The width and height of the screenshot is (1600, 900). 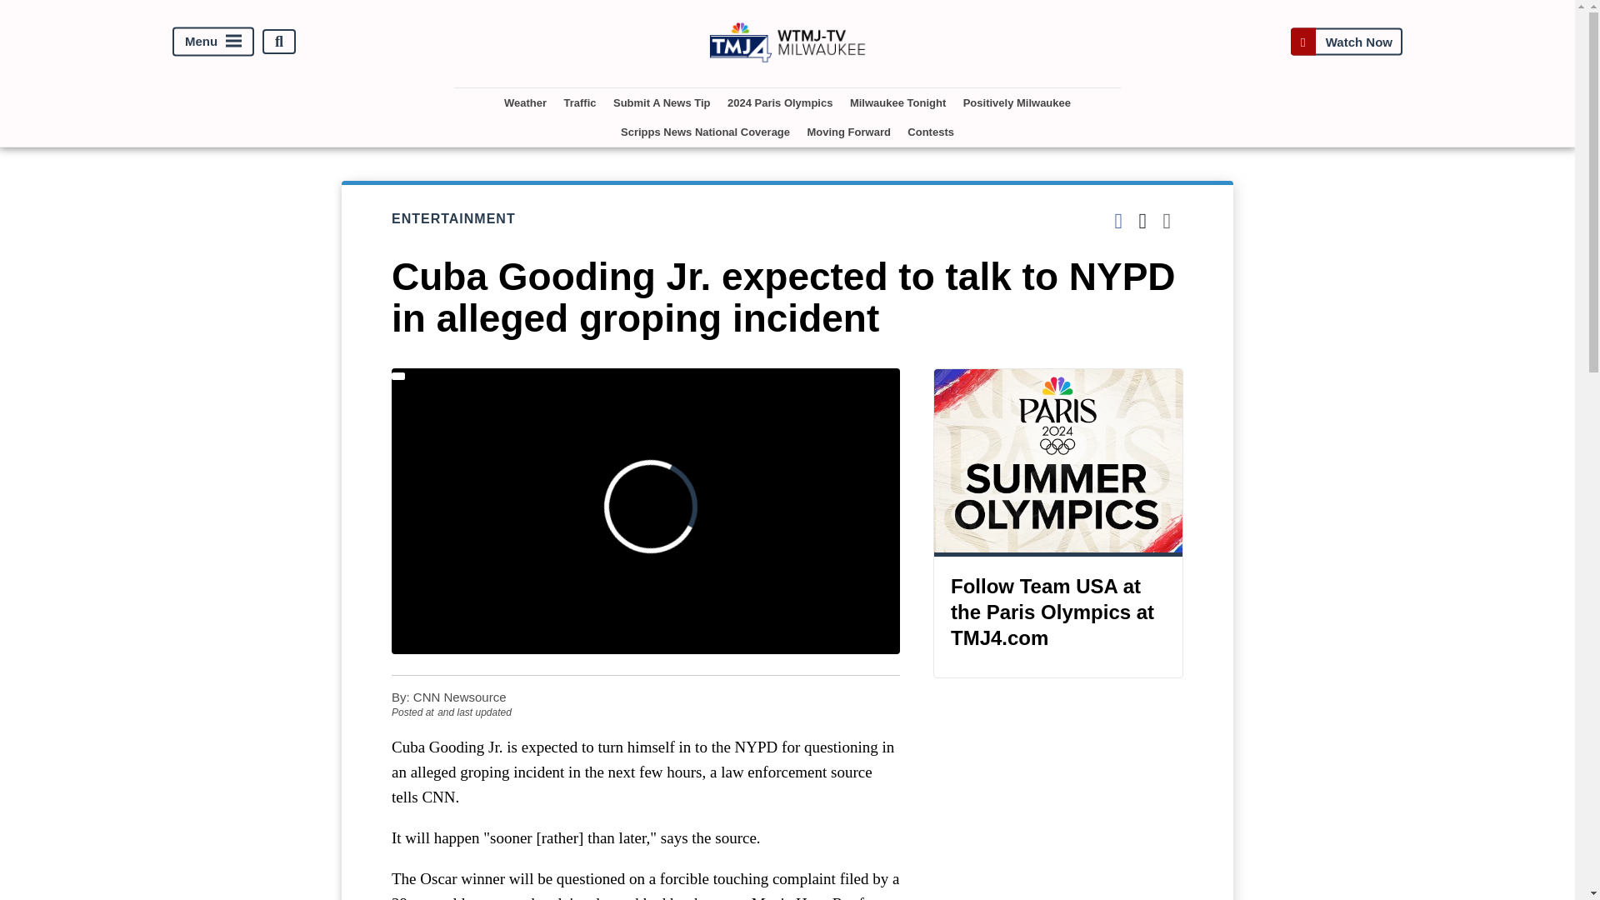 What do you see at coordinates (213, 42) in the screenshot?
I see `Menu` at bounding box center [213, 42].